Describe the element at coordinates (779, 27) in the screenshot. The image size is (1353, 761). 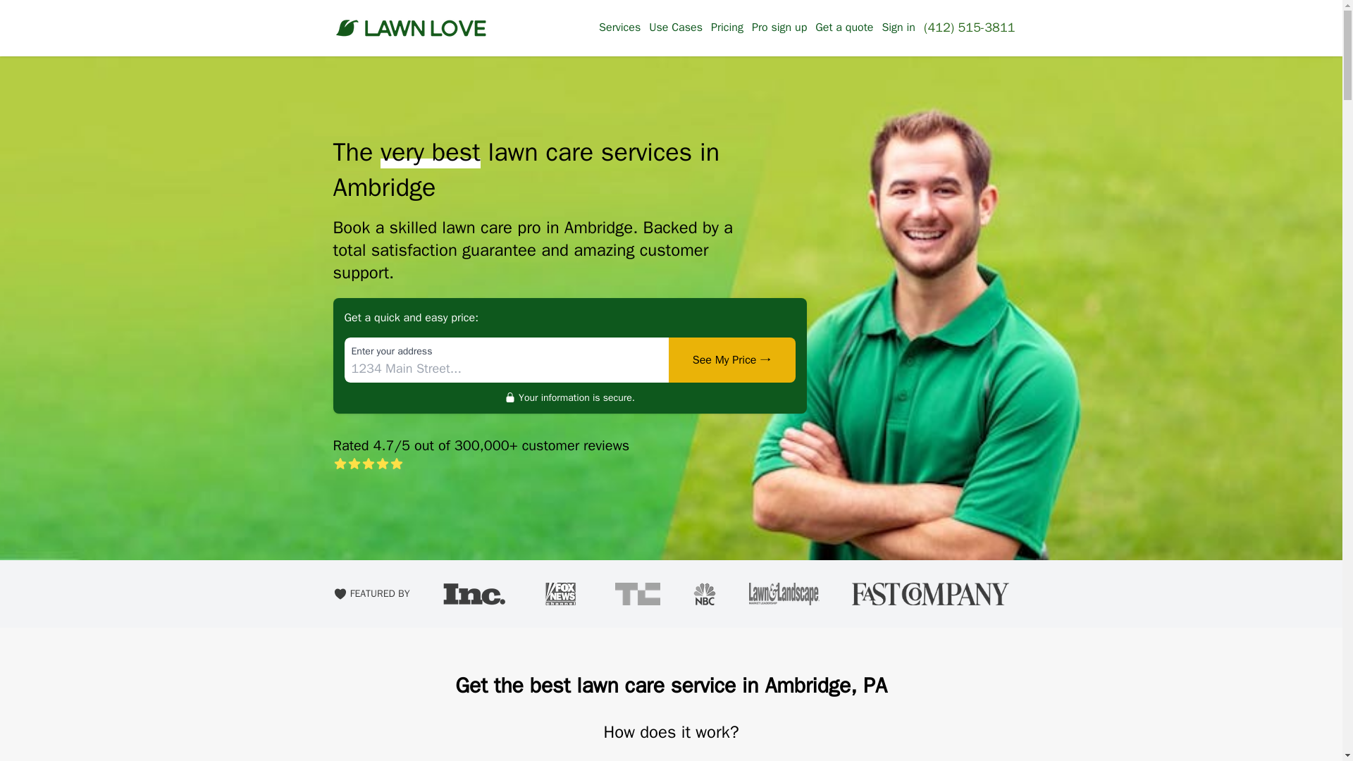
I see `Pro sign up` at that location.